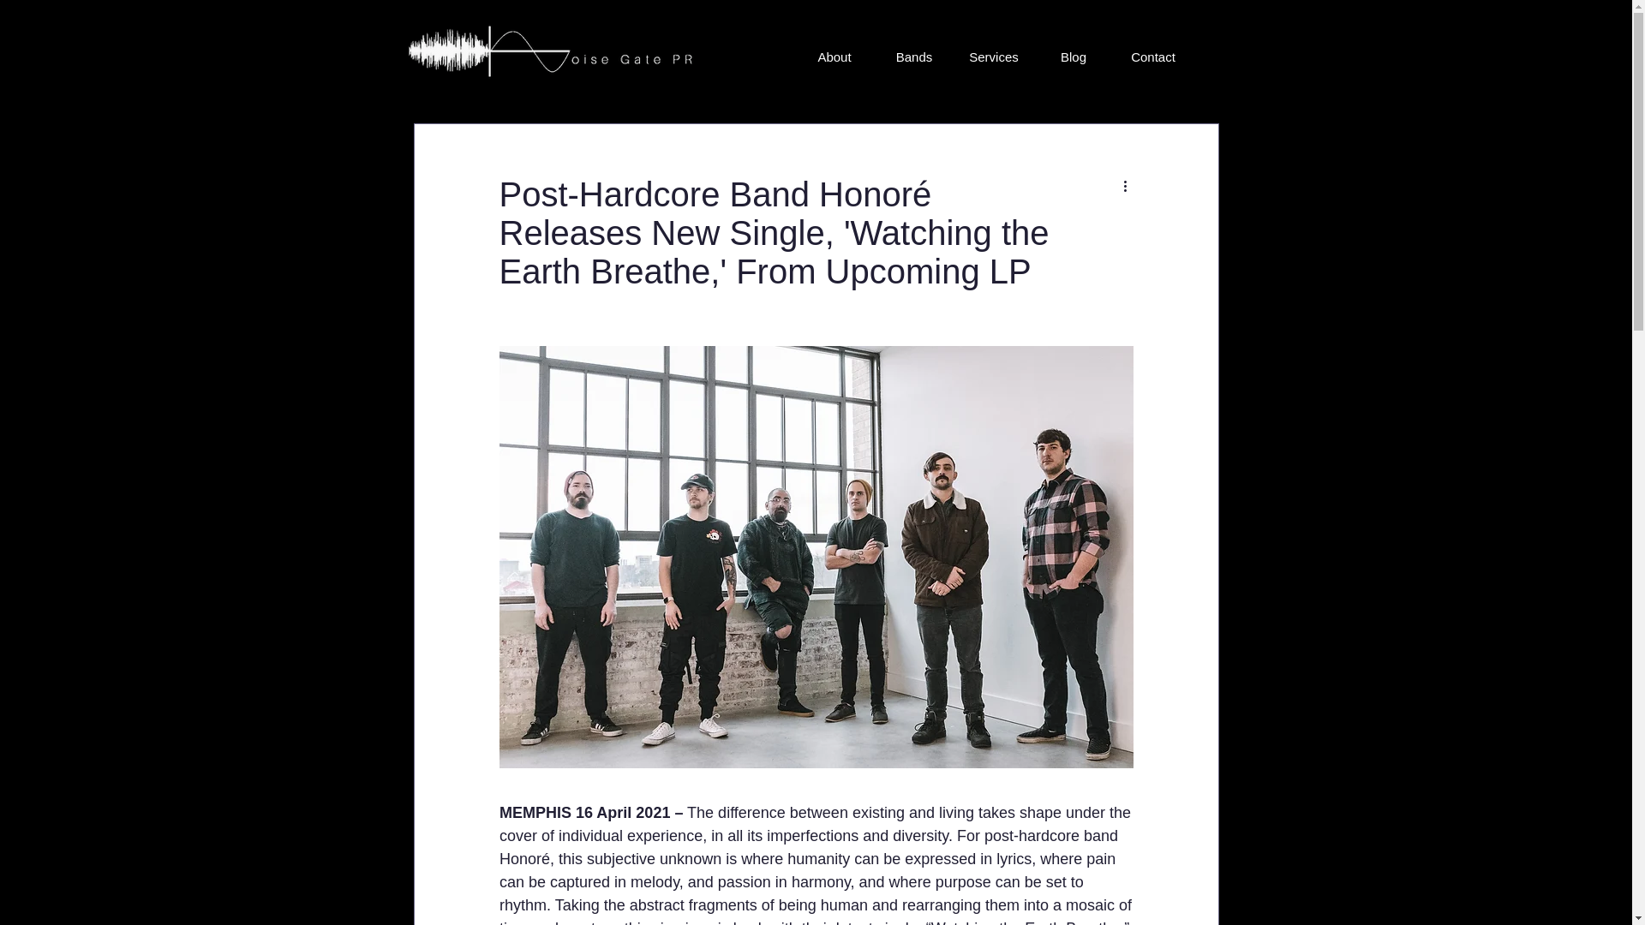 This screenshot has height=925, width=1645. Describe the element at coordinates (1073, 57) in the screenshot. I see `Blog` at that location.